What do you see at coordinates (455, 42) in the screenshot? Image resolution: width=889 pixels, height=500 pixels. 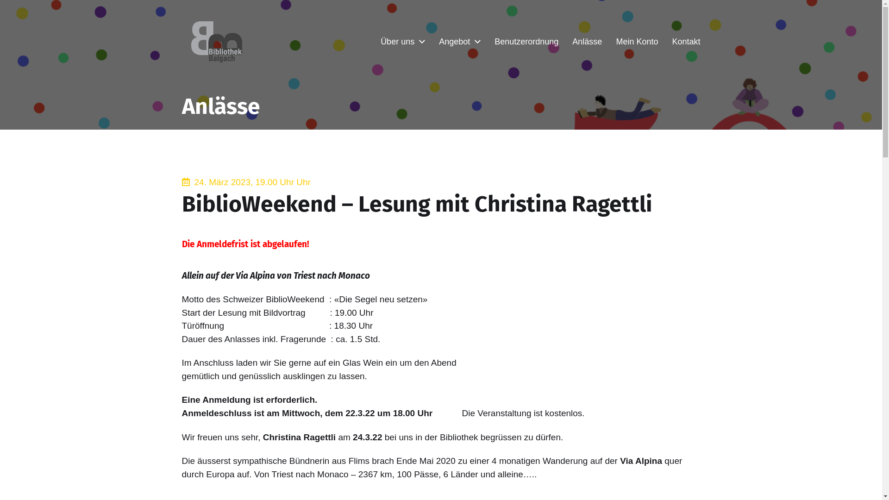 I see `Angebot` at bounding box center [455, 42].